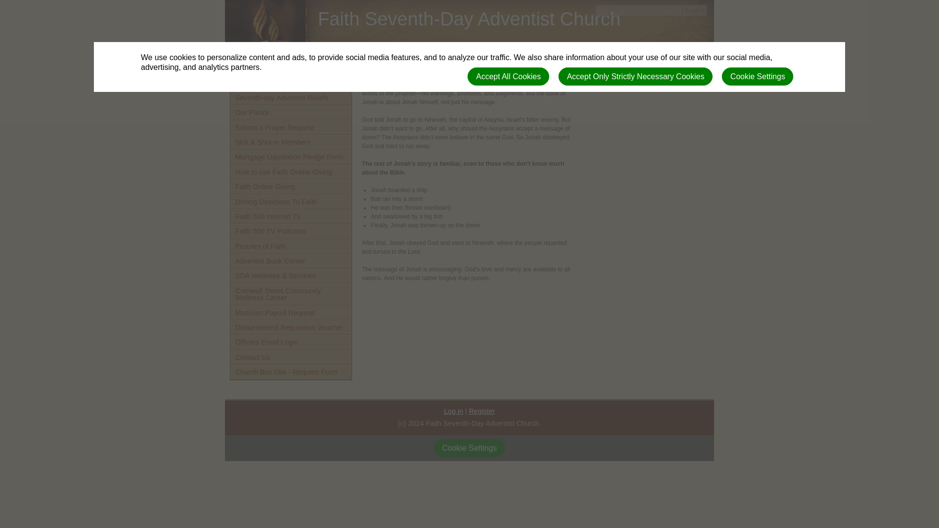 The width and height of the screenshot is (939, 528). I want to click on Cornwall Street Community Wellness Center, so click(291, 294).